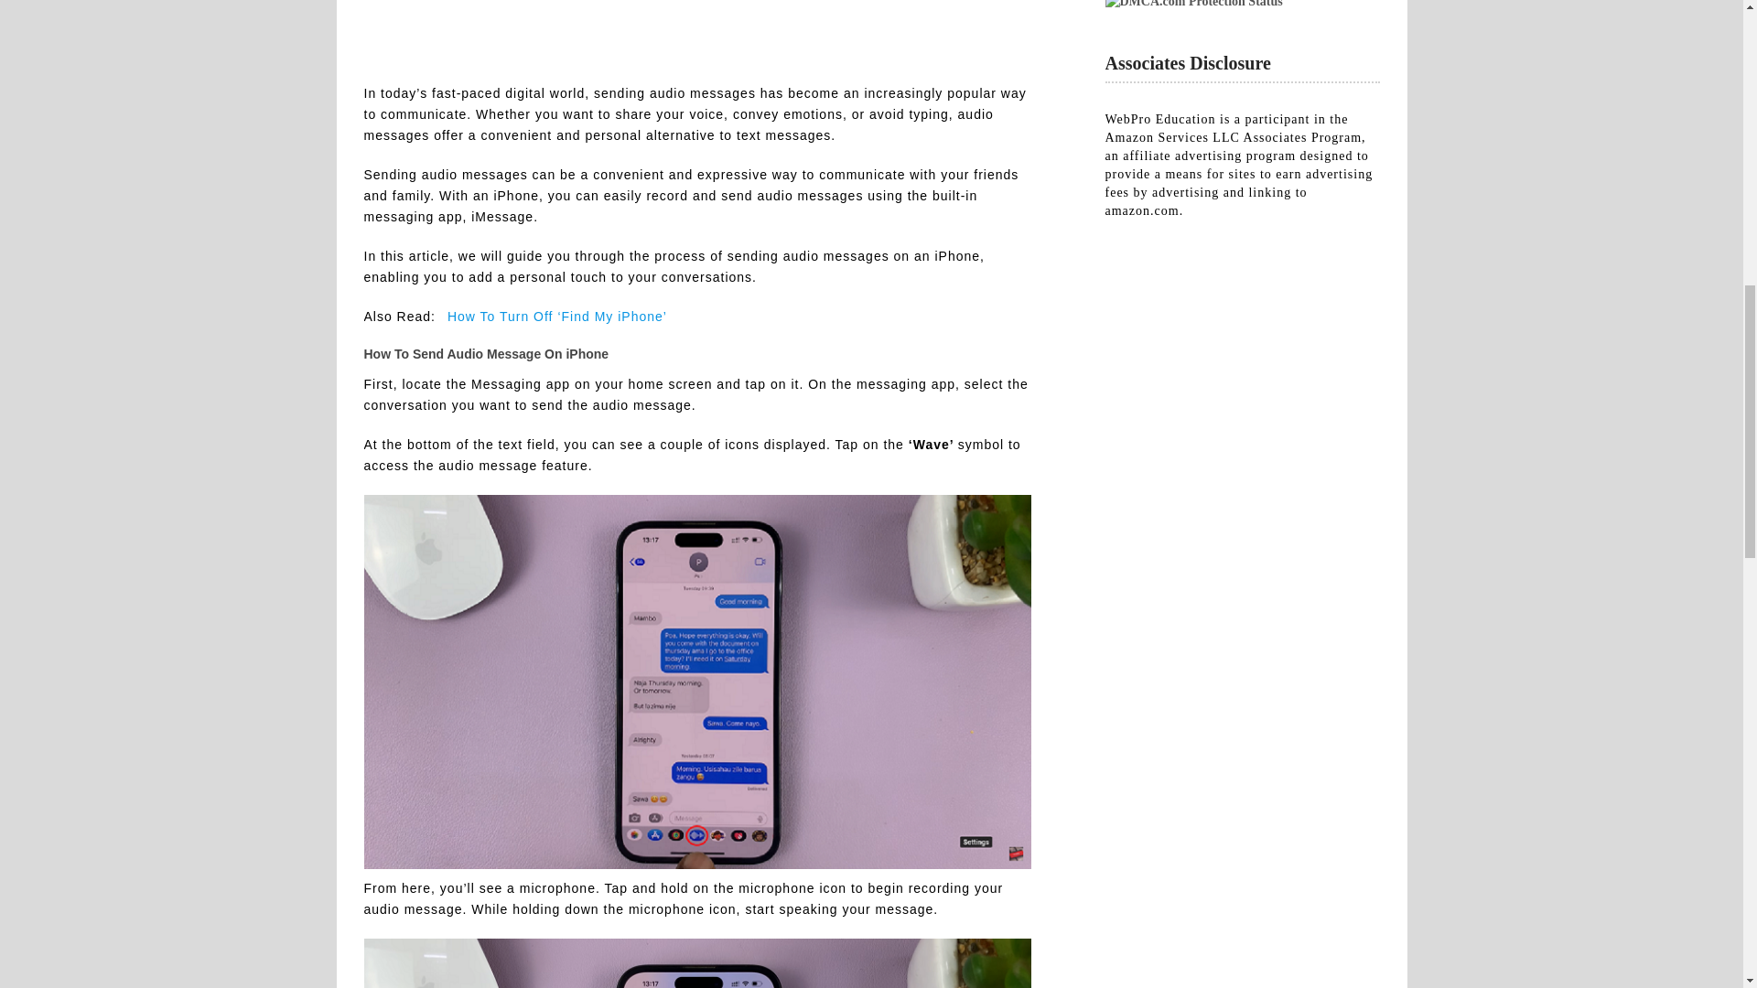 The height and width of the screenshot is (988, 1757). Describe the element at coordinates (1193, 4) in the screenshot. I see `DMCA.com Protection Status` at that location.